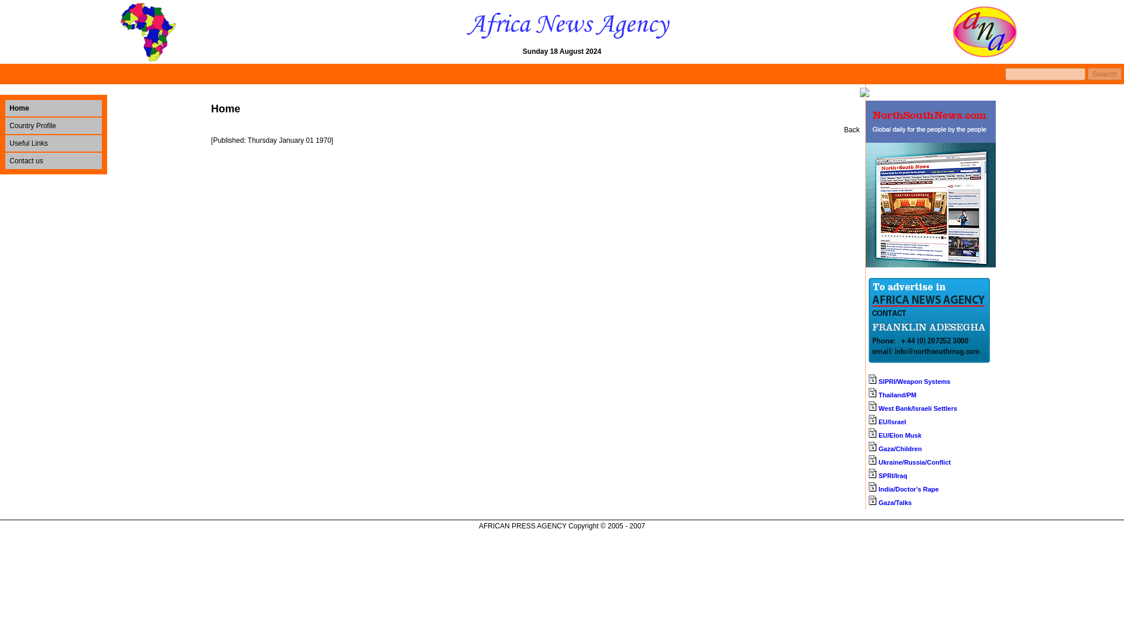 This screenshot has width=1124, height=632. What do you see at coordinates (871, 487) in the screenshot?
I see `News icon` at bounding box center [871, 487].